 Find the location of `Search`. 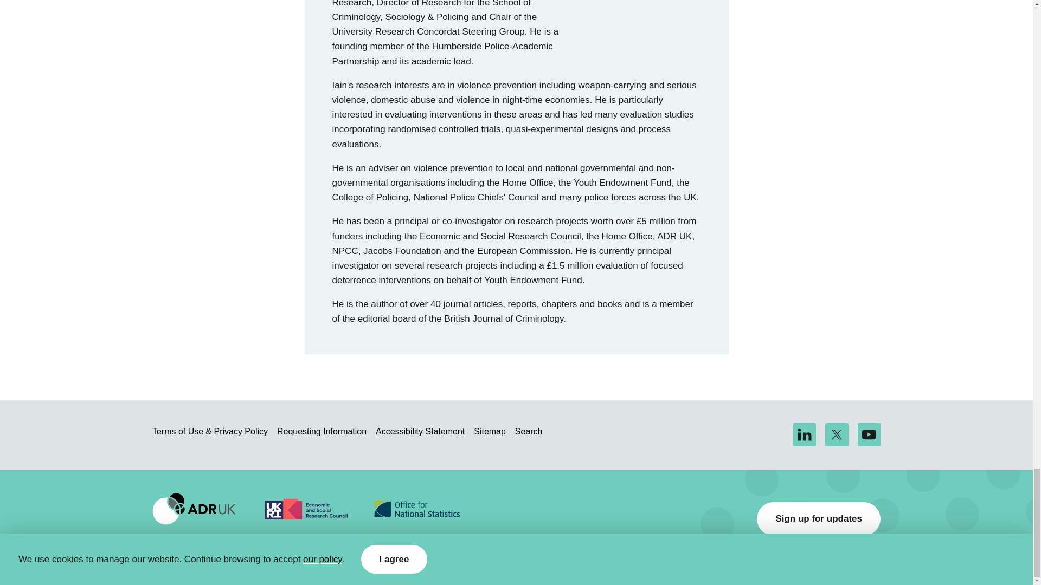

Search is located at coordinates (529, 432).